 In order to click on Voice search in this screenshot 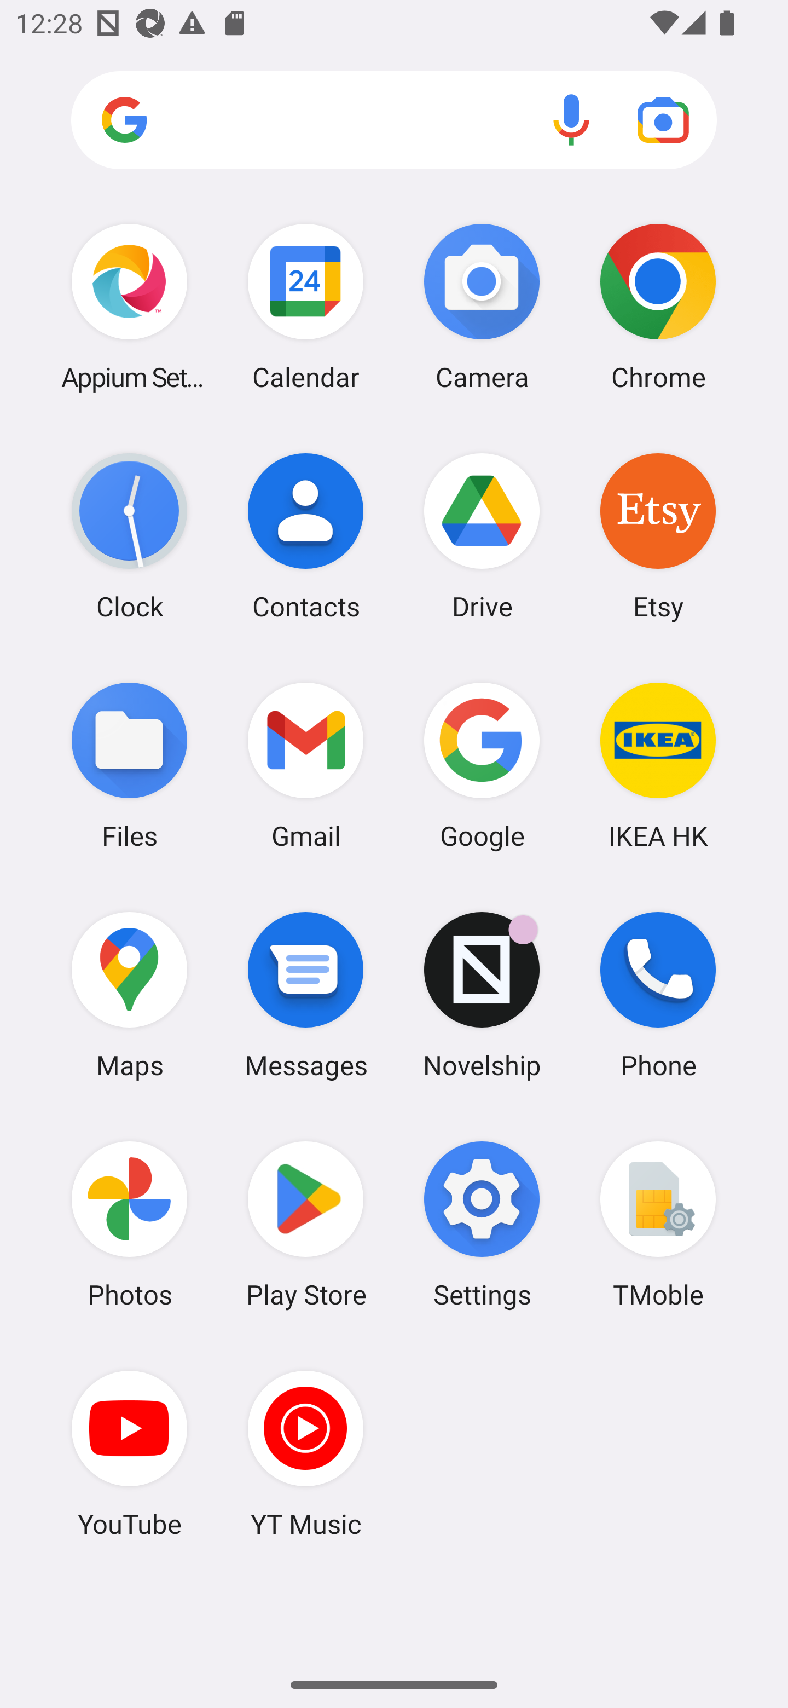, I will do `click(571, 119)`.